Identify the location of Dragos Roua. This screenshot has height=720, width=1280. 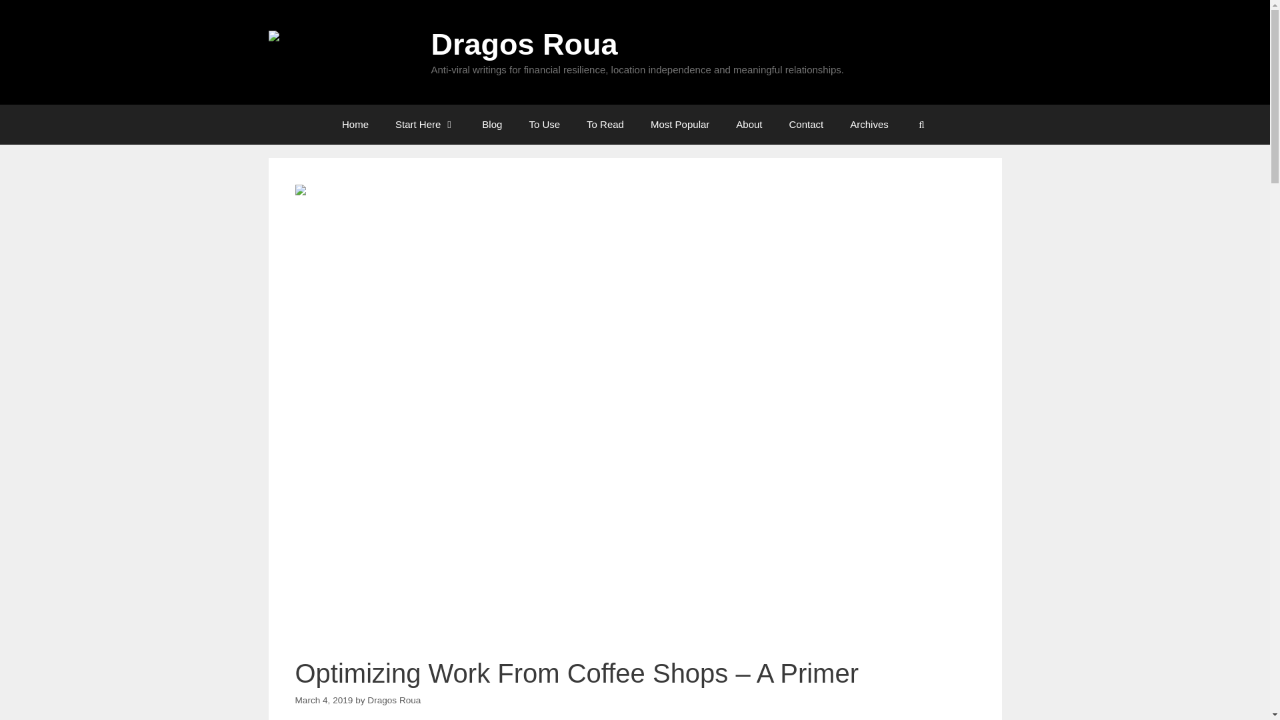
(341, 51).